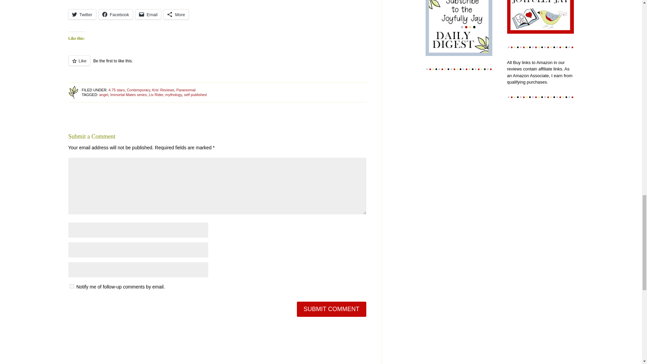 The image size is (647, 364). What do you see at coordinates (82, 14) in the screenshot?
I see `Click to share on Twitter` at bounding box center [82, 14].